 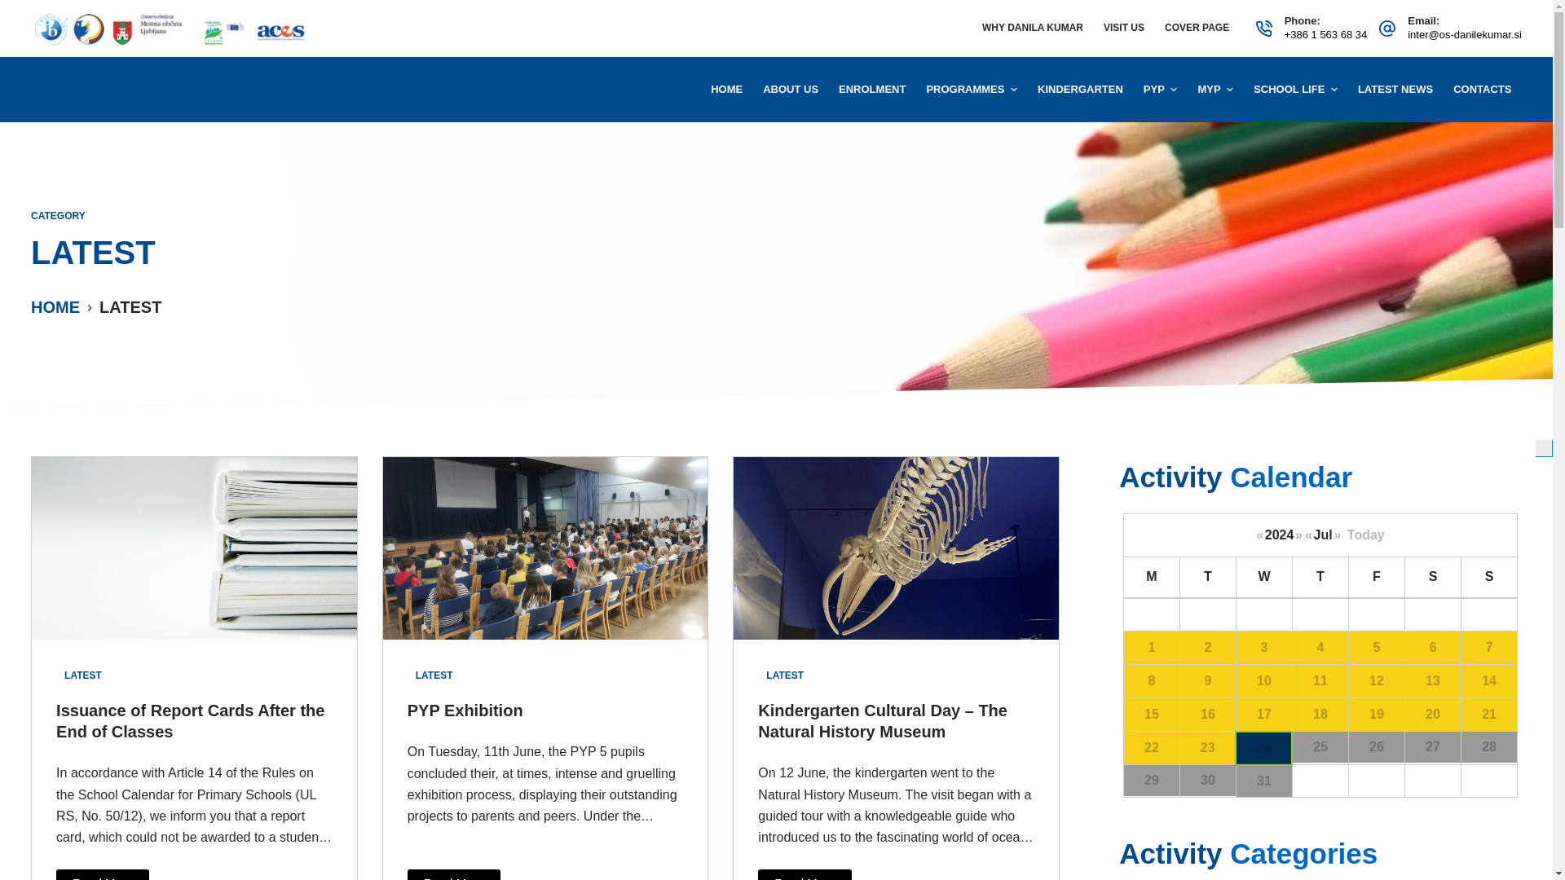 What do you see at coordinates (1263, 681) in the screenshot?
I see `View 1 event at date 10. July, 2024` at bounding box center [1263, 681].